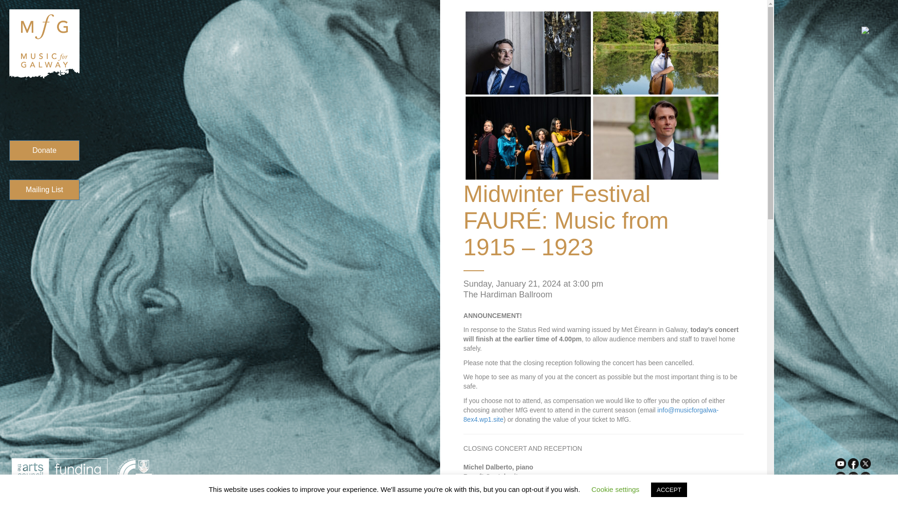  Describe the element at coordinates (865, 463) in the screenshot. I see `Twitter 50` at that location.